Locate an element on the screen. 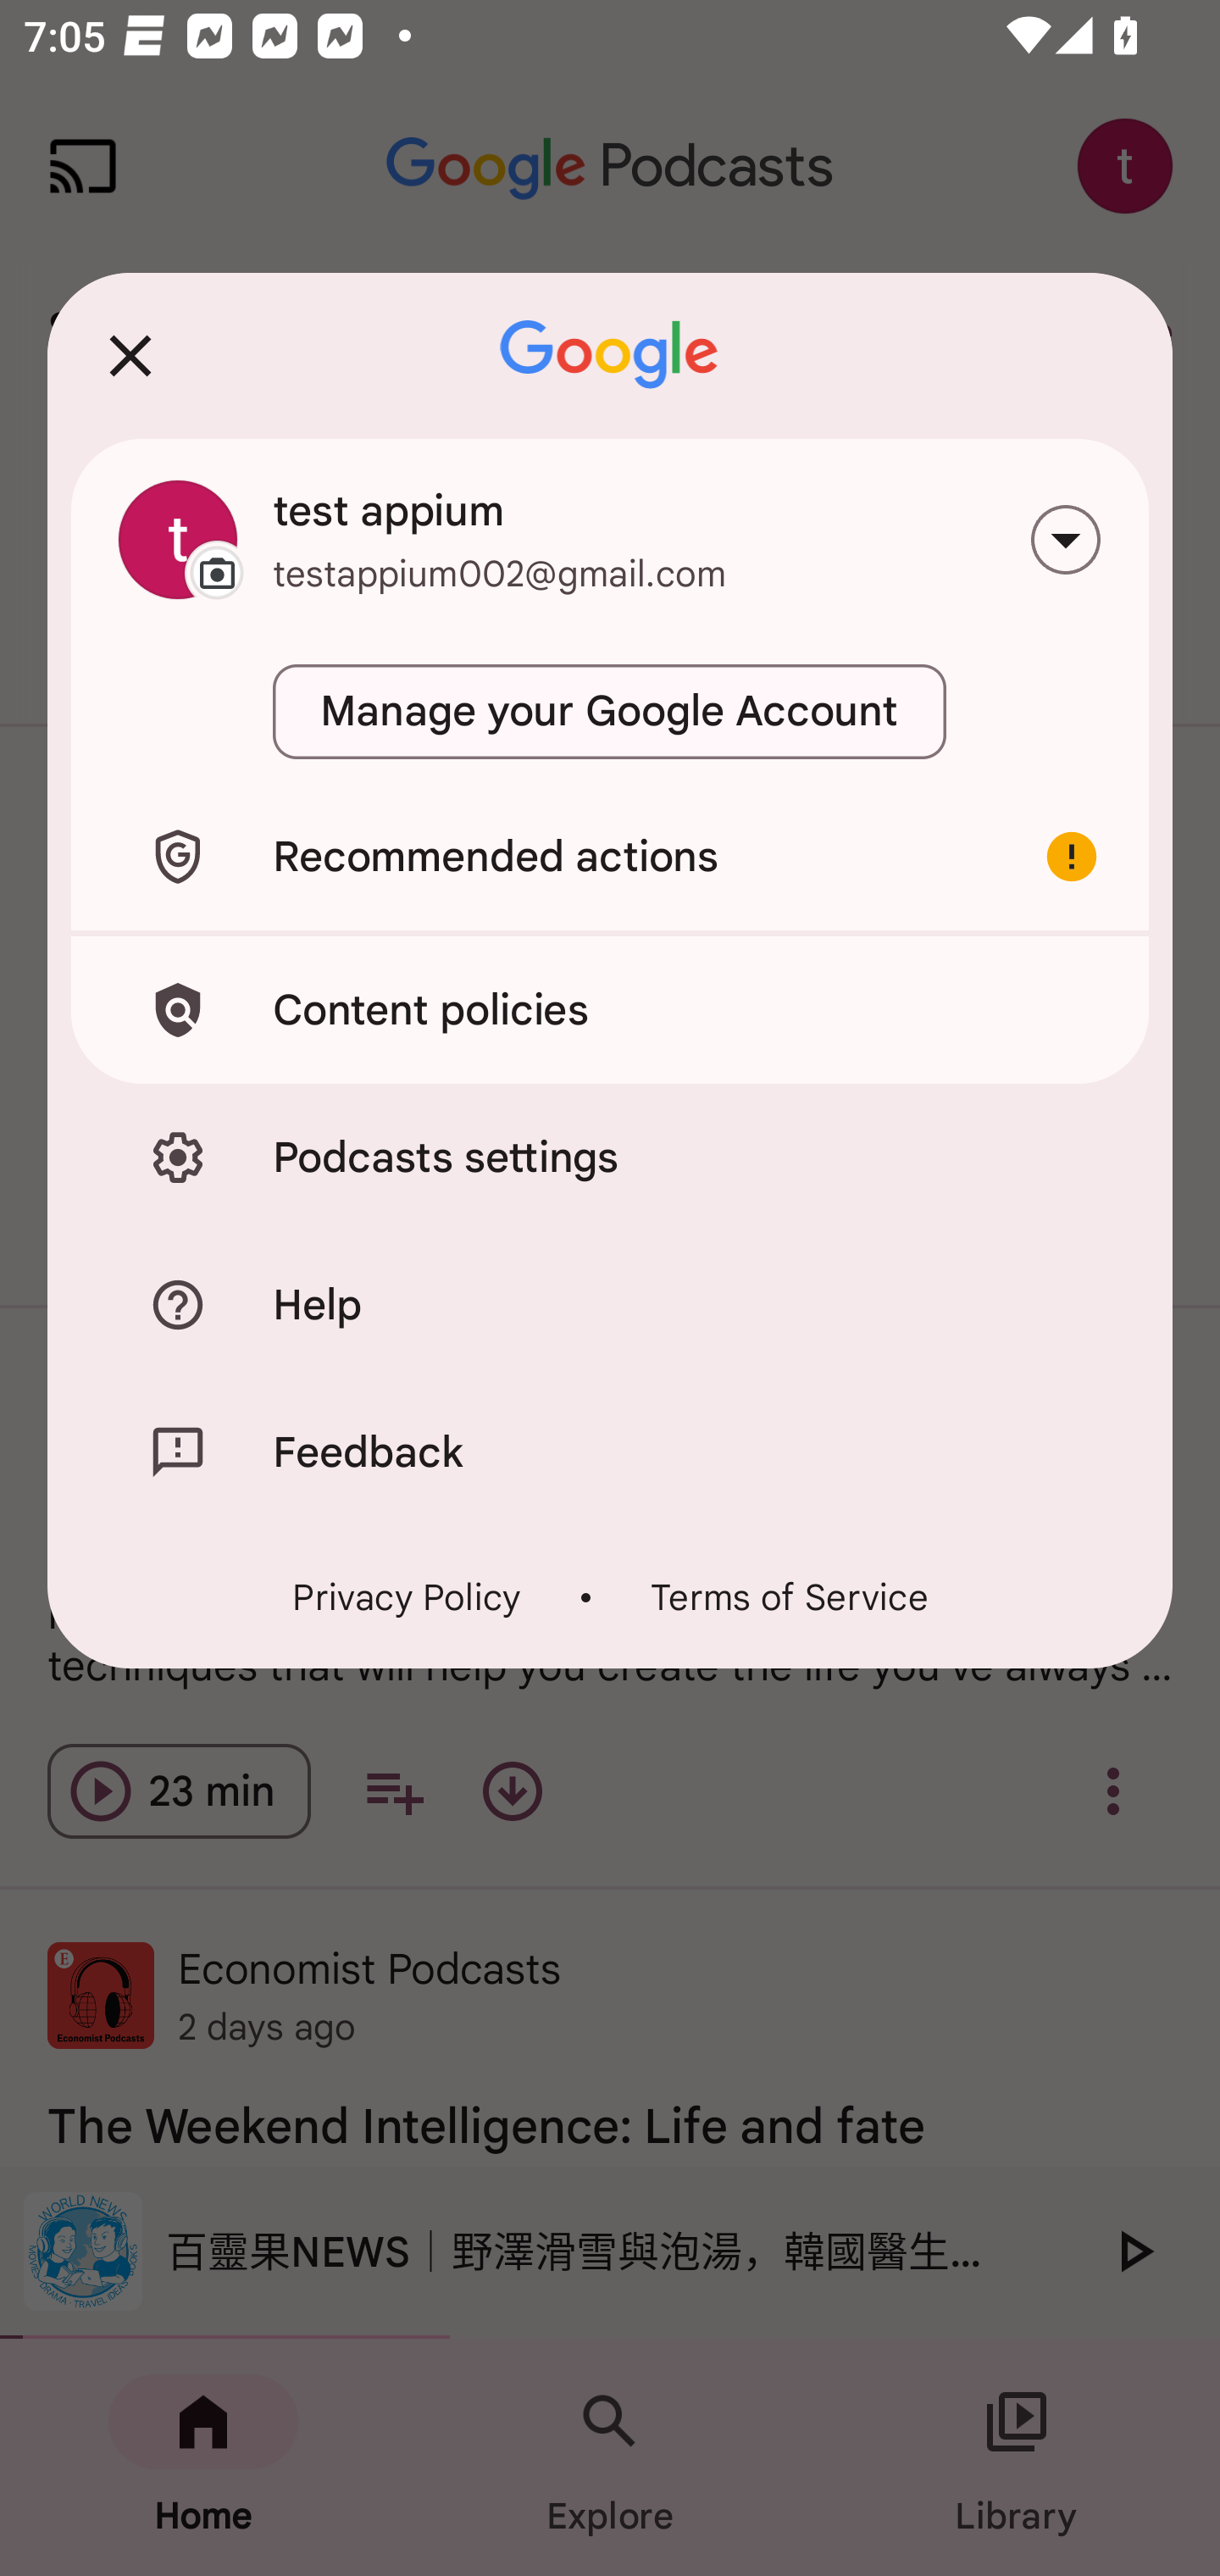  Privacy Policy is located at coordinates (407, 1596).